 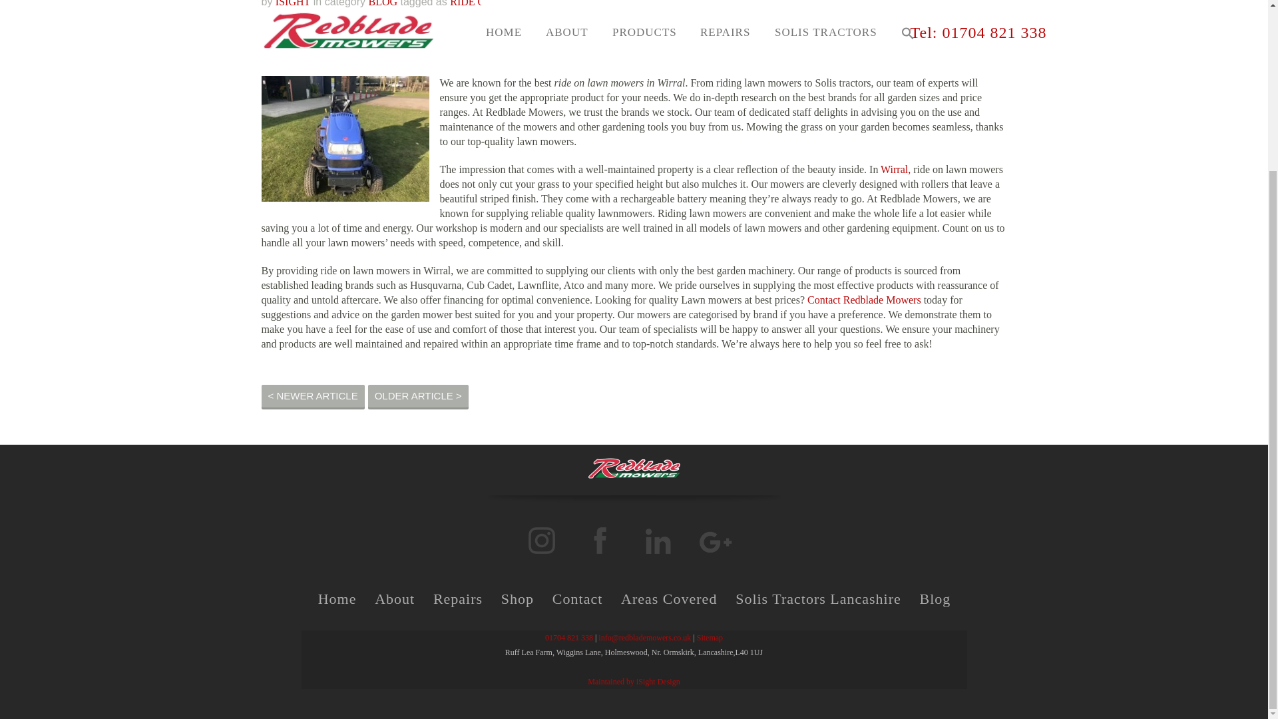 I want to click on Contact Redblade Mowers, so click(x=863, y=300).